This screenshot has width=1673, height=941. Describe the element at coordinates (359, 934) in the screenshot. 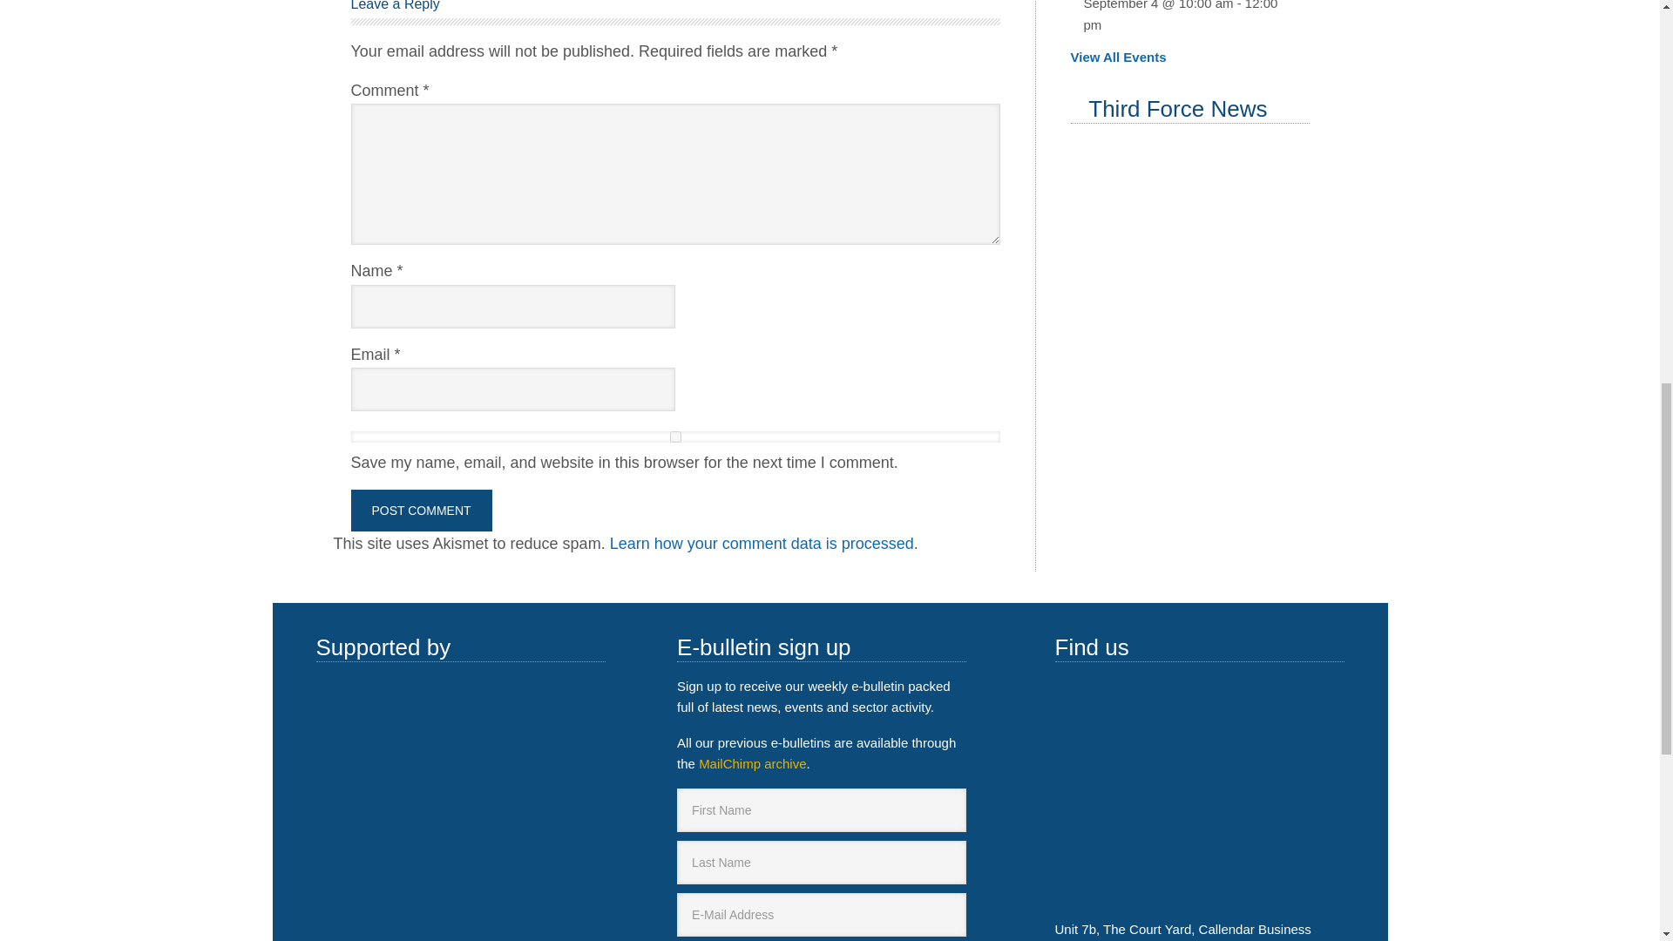

I see `Supported by` at that location.